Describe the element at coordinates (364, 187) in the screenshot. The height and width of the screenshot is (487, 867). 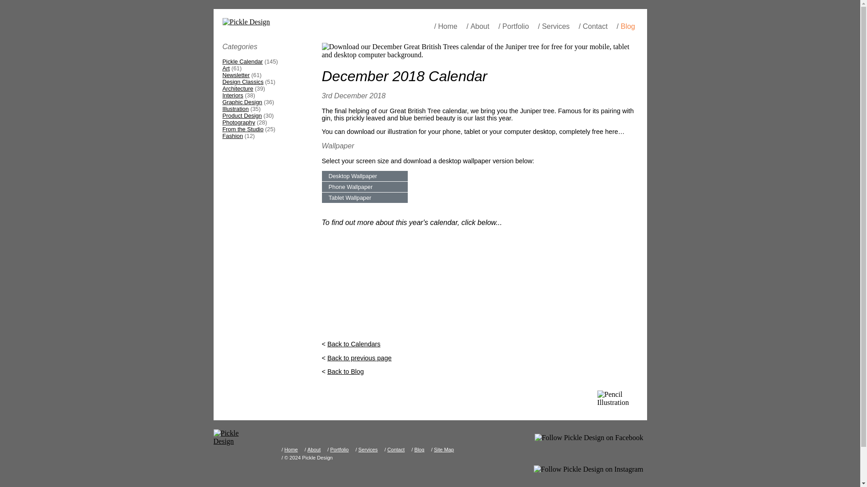
I see `Phone Wallpaper` at that location.